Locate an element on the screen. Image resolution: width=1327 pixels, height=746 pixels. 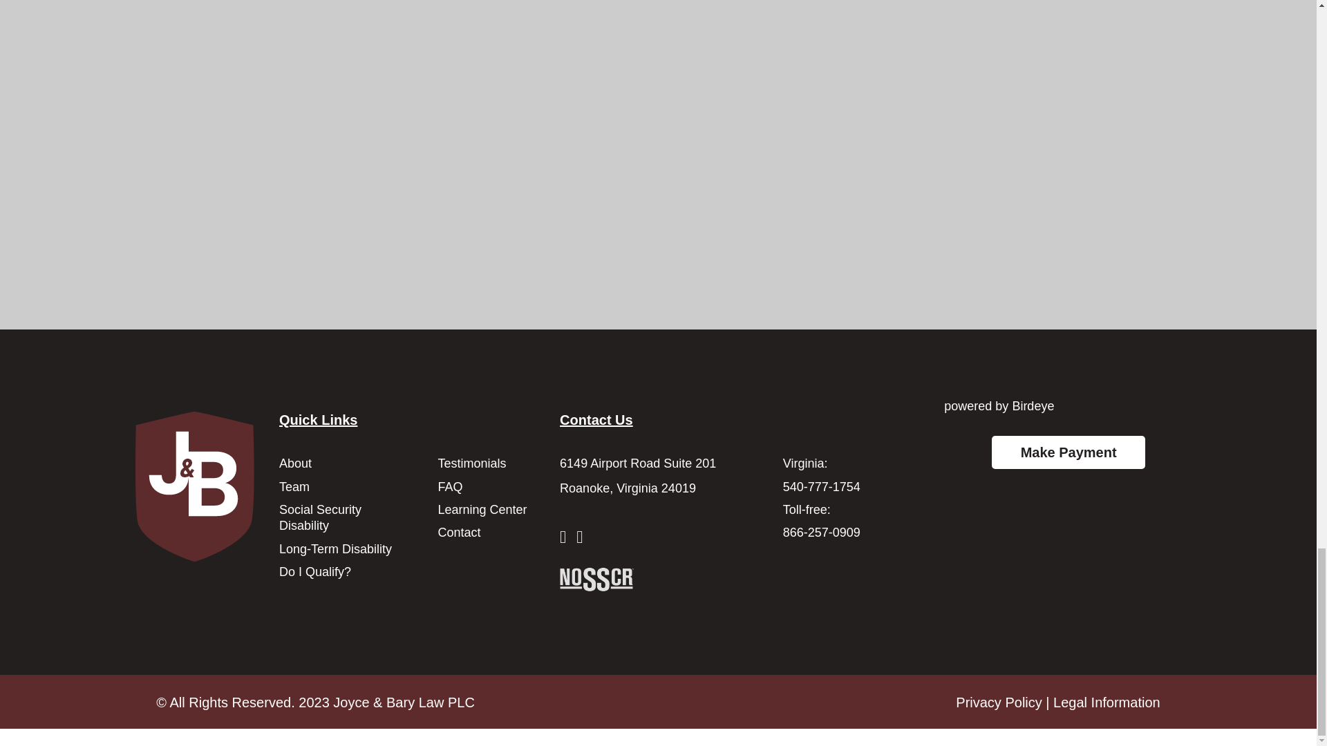
FAQ is located at coordinates (449, 486).